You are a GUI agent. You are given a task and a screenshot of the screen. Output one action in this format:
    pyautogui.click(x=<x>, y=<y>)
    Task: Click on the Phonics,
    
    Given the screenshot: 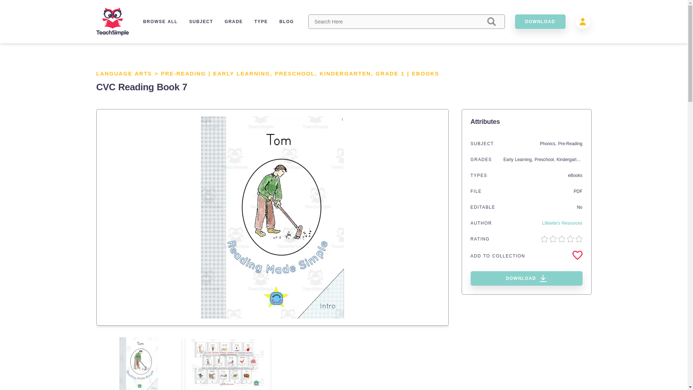 What is the action you would take?
    pyautogui.click(x=549, y=144)
    